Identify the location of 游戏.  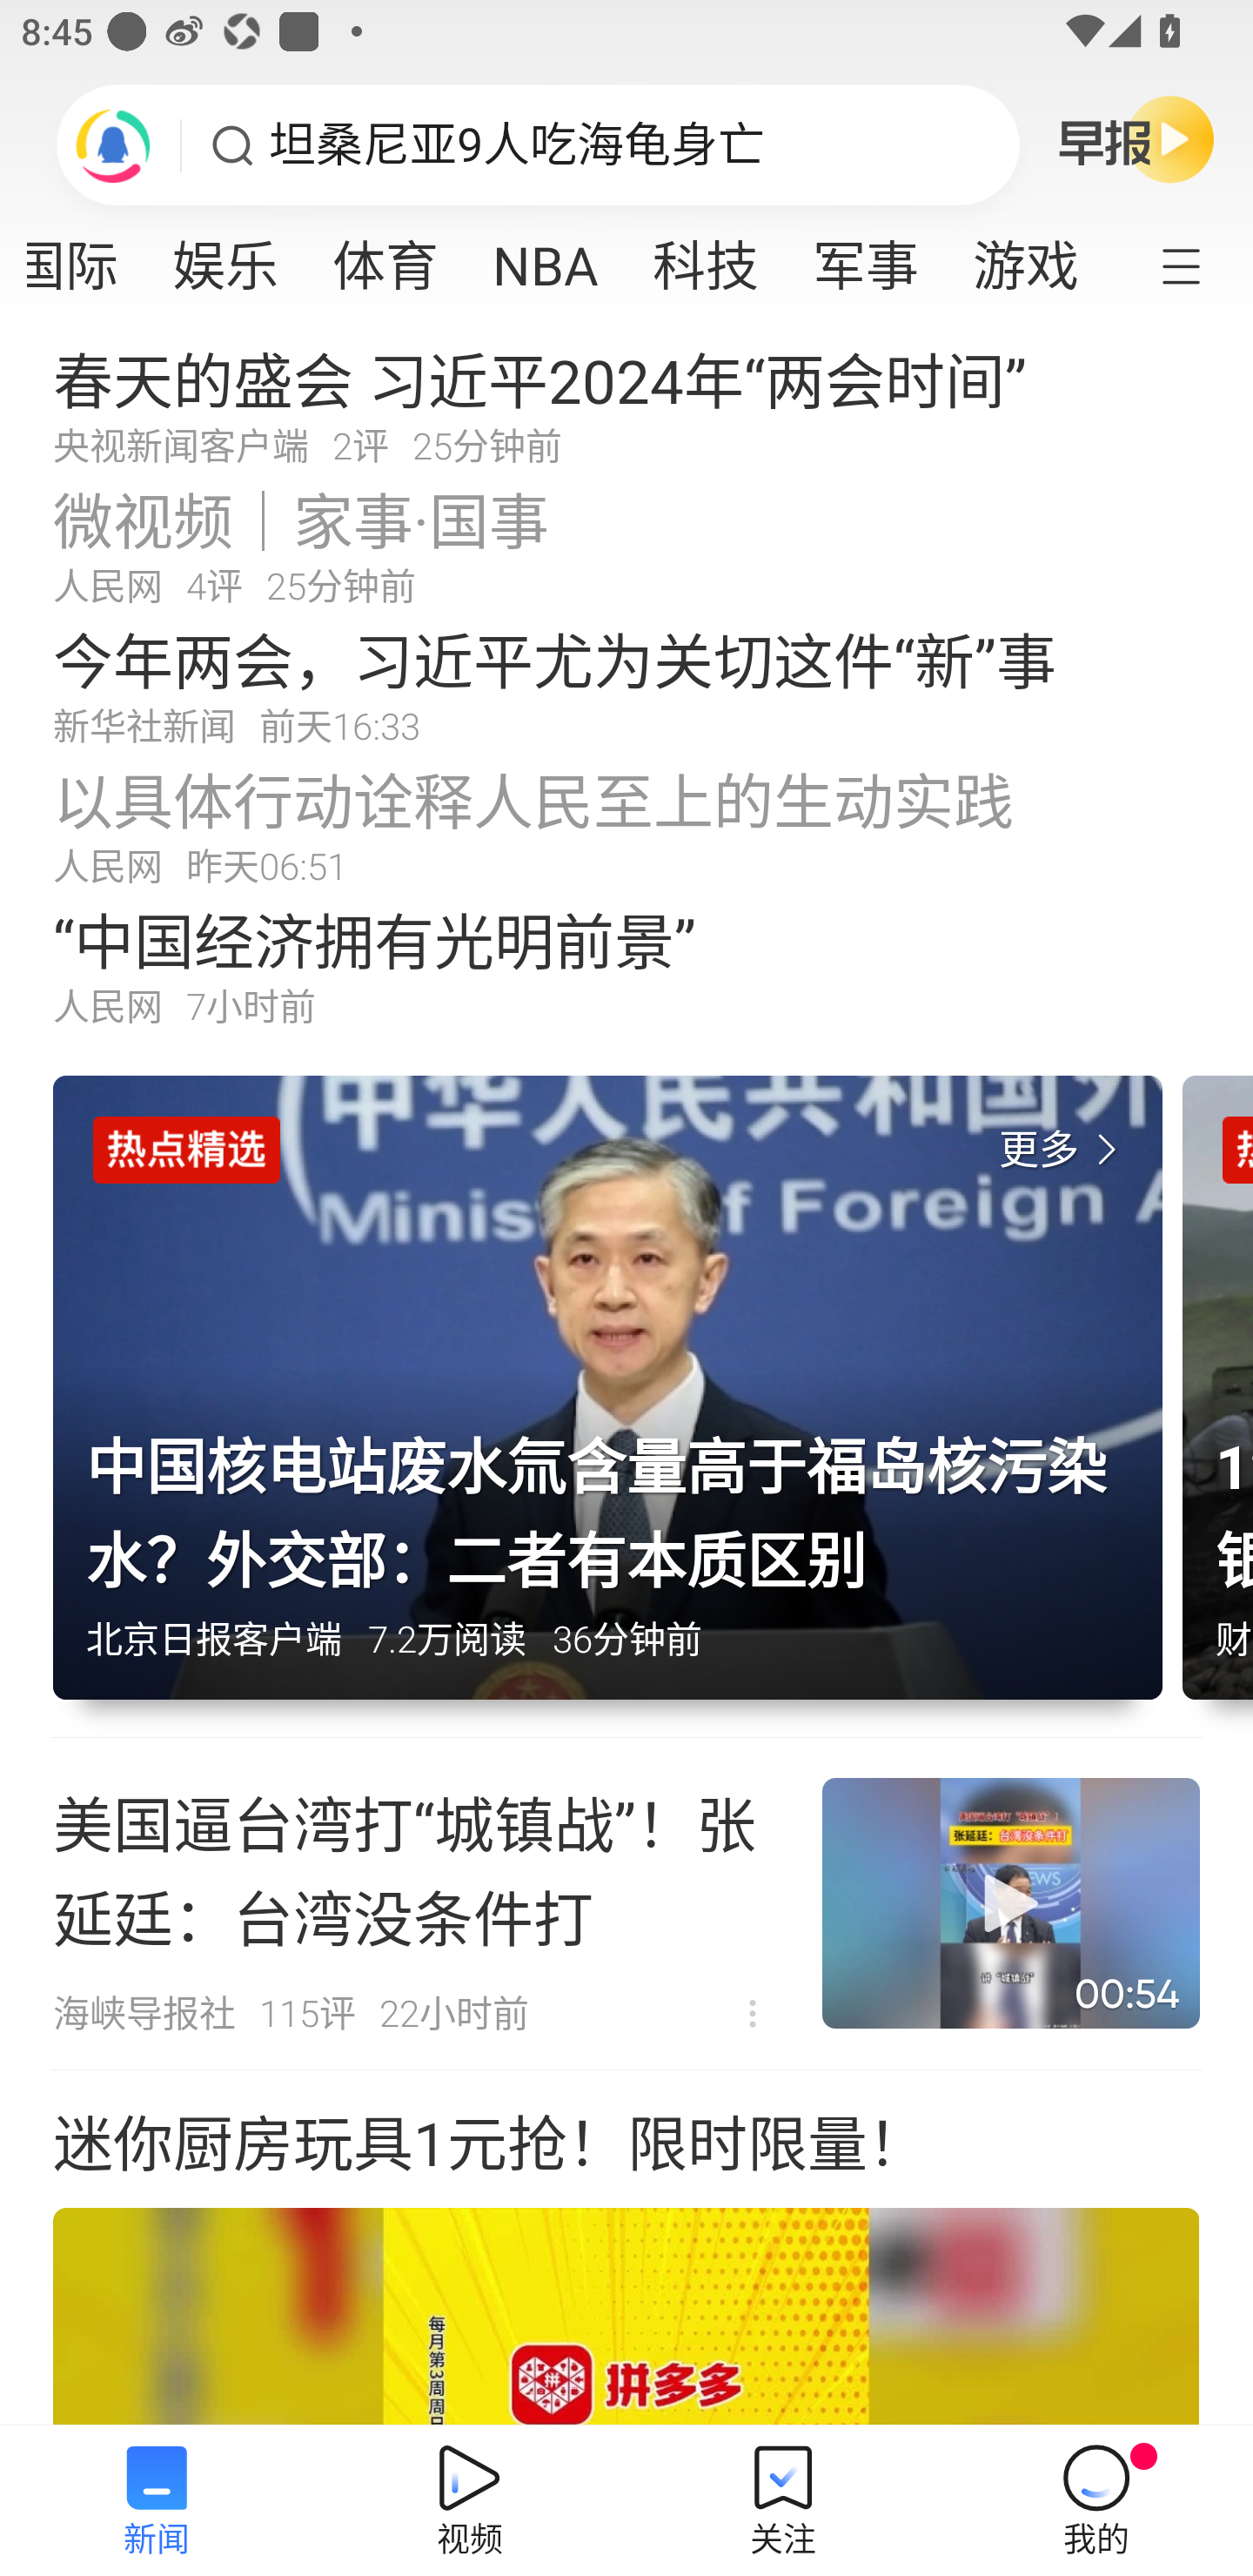
(1026, 256).